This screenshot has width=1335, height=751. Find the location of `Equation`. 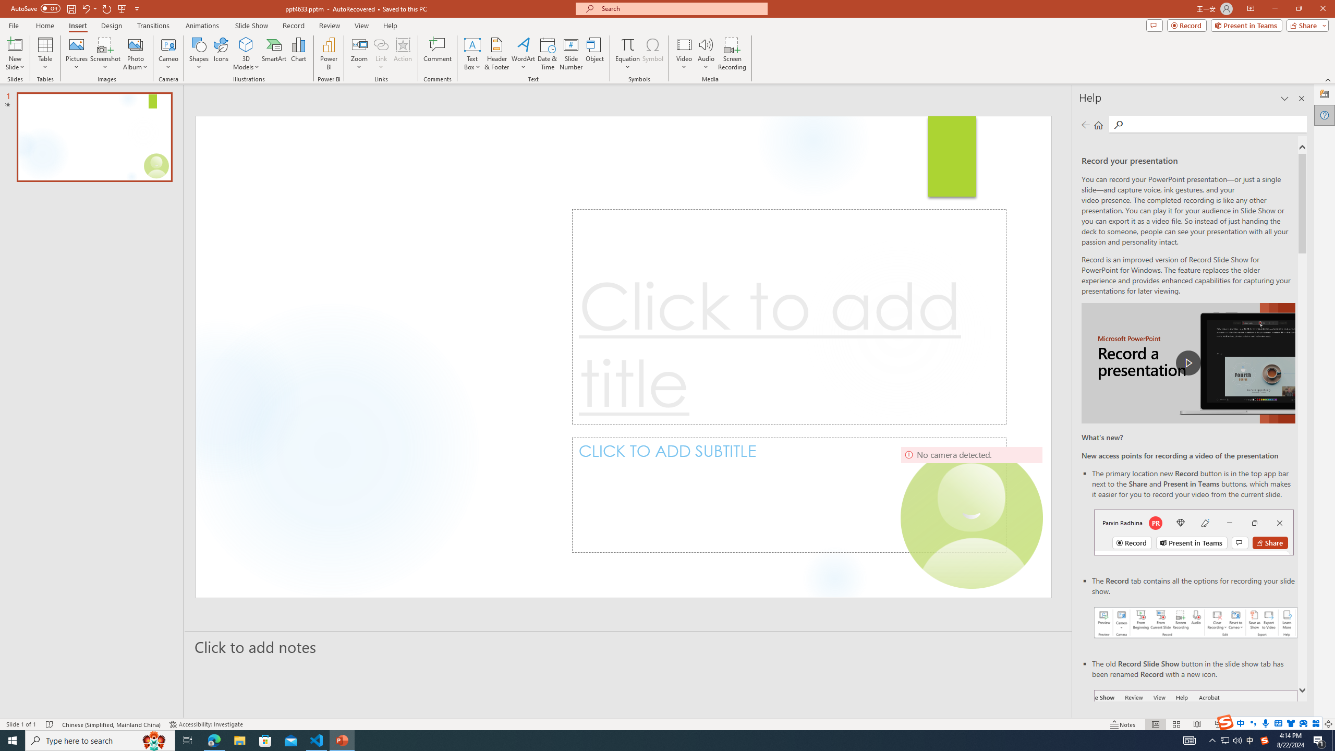

Equation is located at coordinates (627, 44).